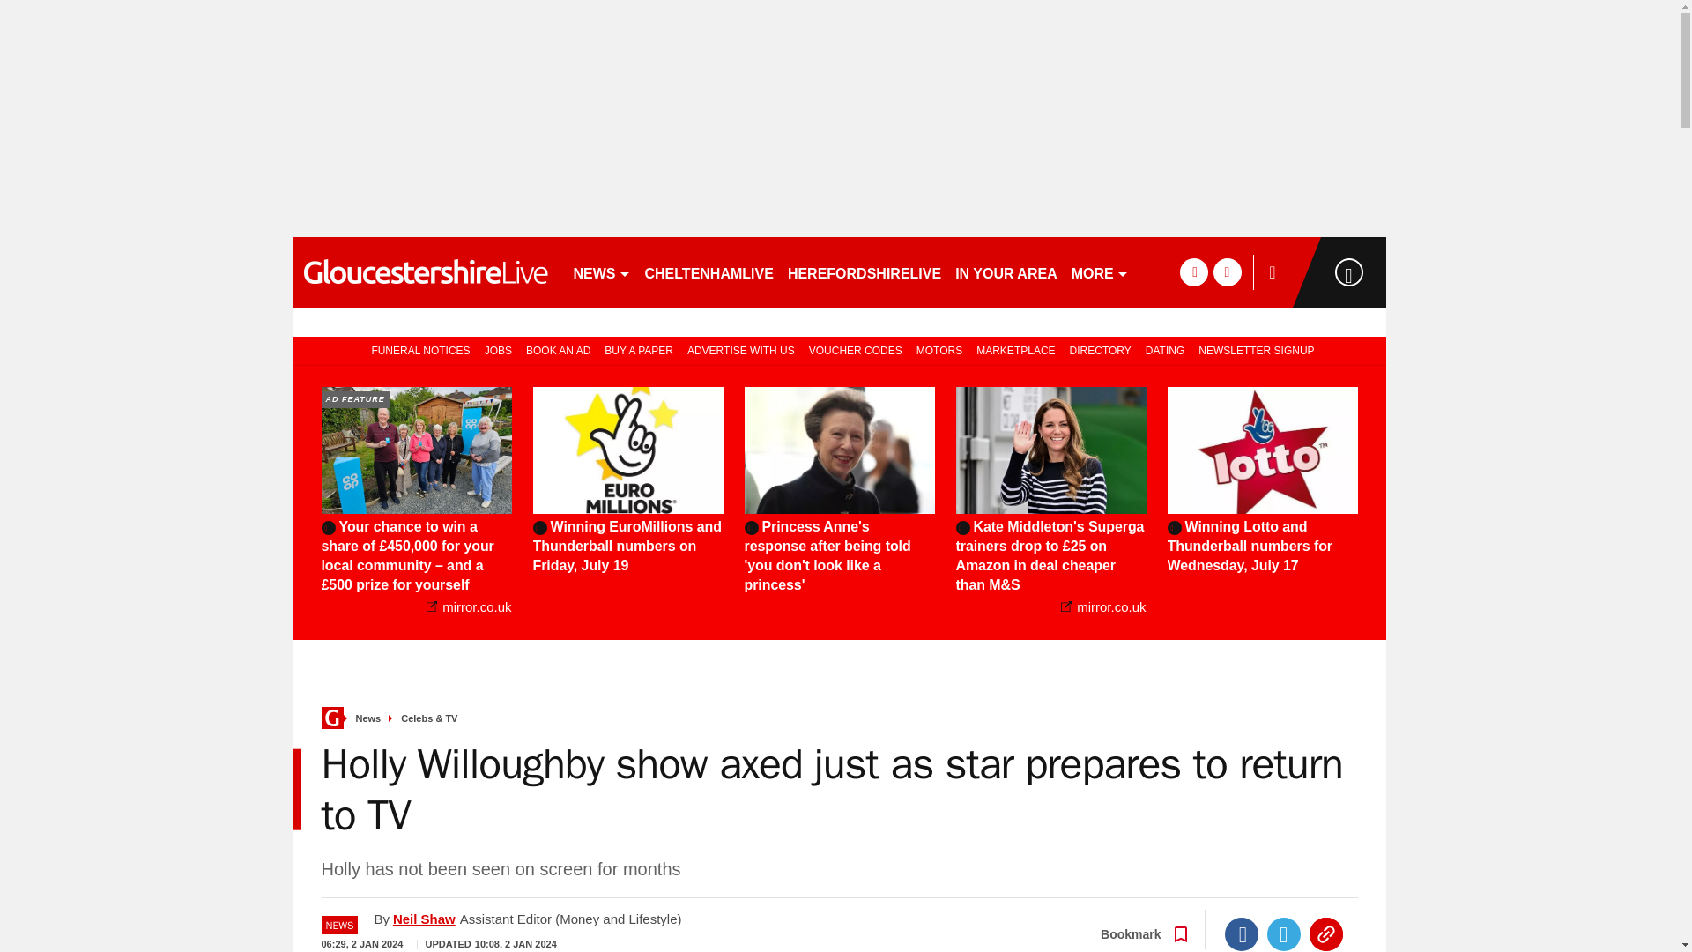 This screenshot has height=952, width=1692. Describe the element at coordinates (1006, 271) in the screenshot. I see `IN YOUR AREA` at that location.